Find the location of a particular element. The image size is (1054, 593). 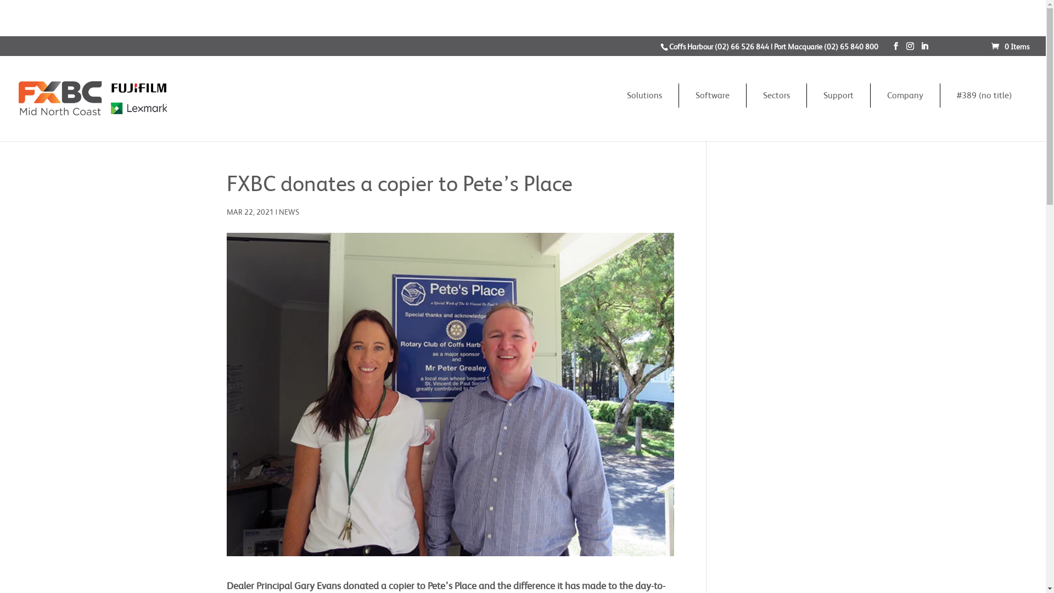

Company is located at coordinates (905, 96).